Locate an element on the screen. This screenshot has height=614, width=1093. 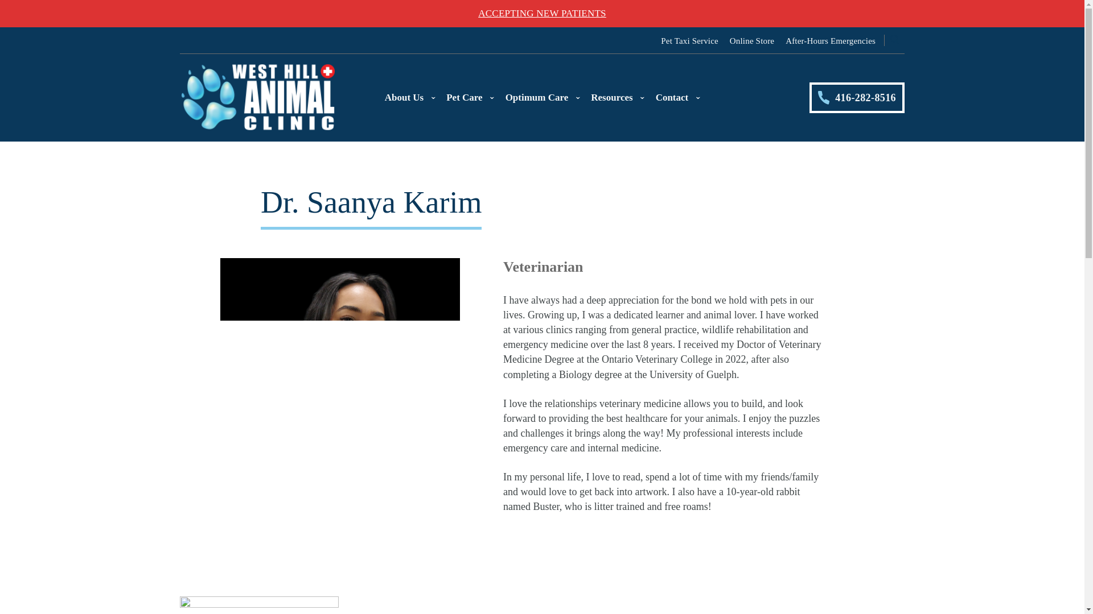
Online Store is located at coordinates (751, 40).